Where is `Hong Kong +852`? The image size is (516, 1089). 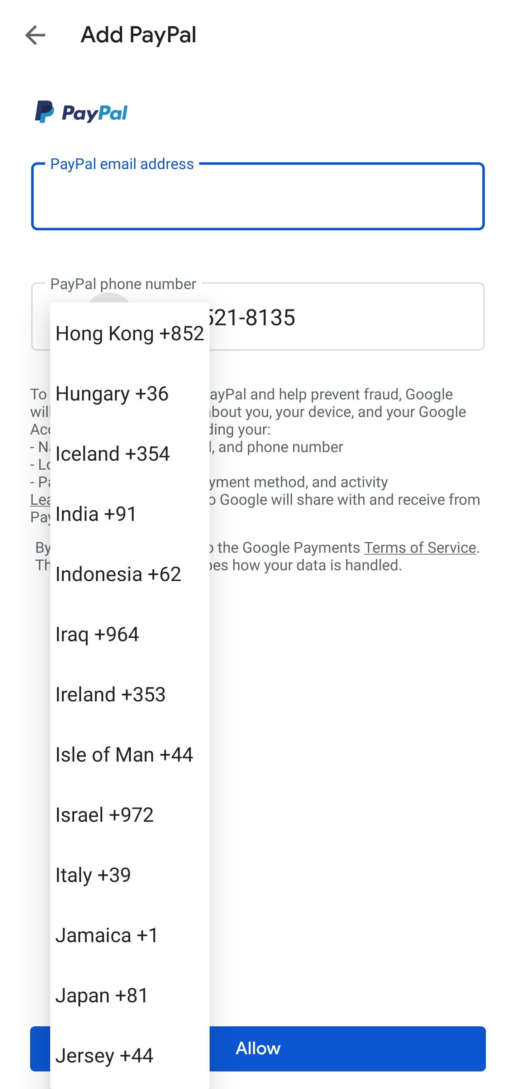 Hong Kong +852 is located at coordinates (130, 332).